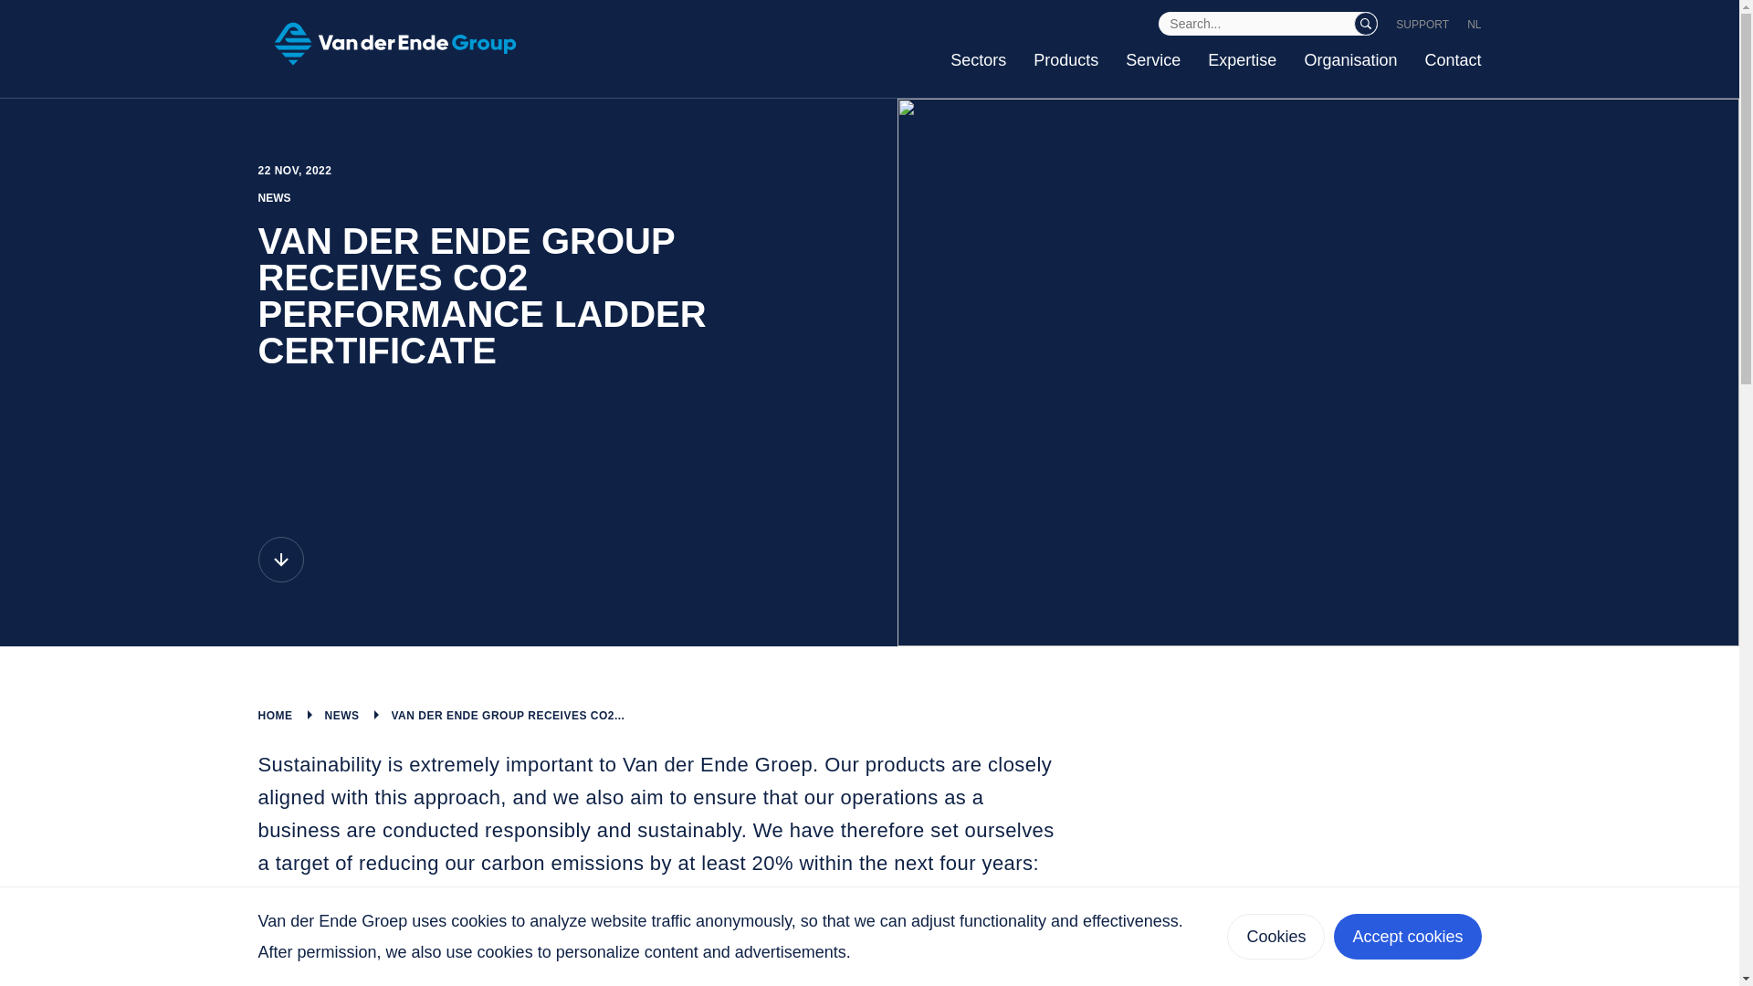  I want to click on Products, so click(1066, 60).